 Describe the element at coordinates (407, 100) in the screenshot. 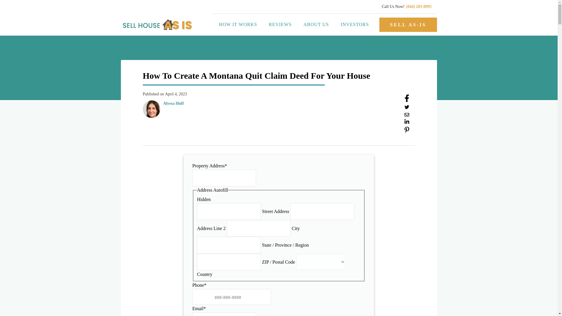

I see `Share on Facebook` at that location.